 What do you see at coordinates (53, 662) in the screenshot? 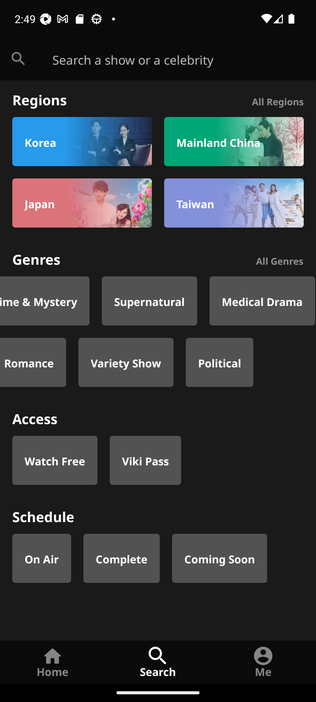
I see `Home` at bounding box center [53, 662].